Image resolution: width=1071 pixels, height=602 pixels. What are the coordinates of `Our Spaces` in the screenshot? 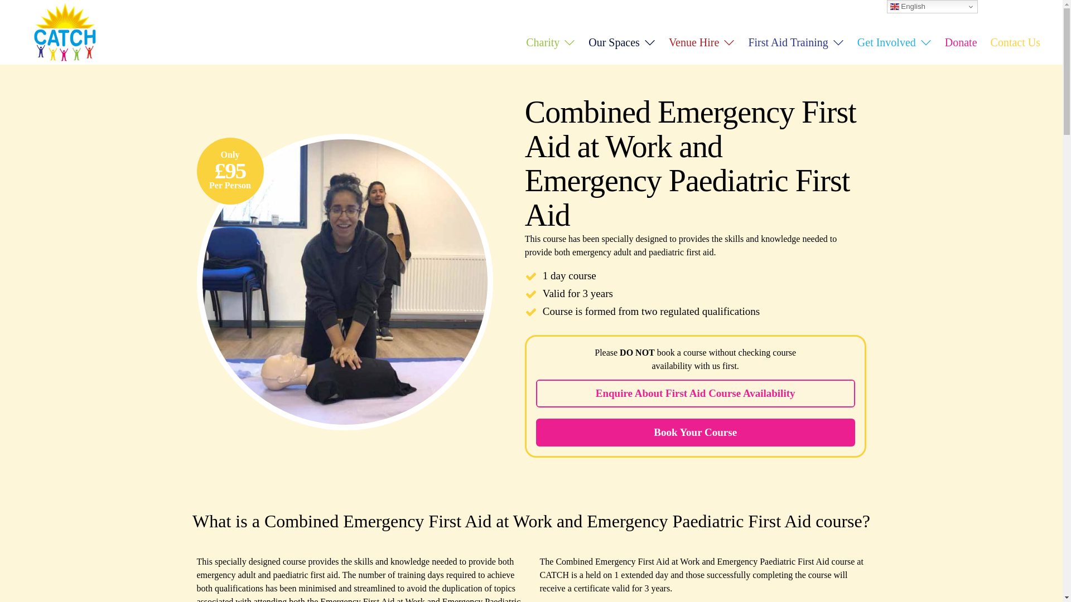 It's located at (621, 42).